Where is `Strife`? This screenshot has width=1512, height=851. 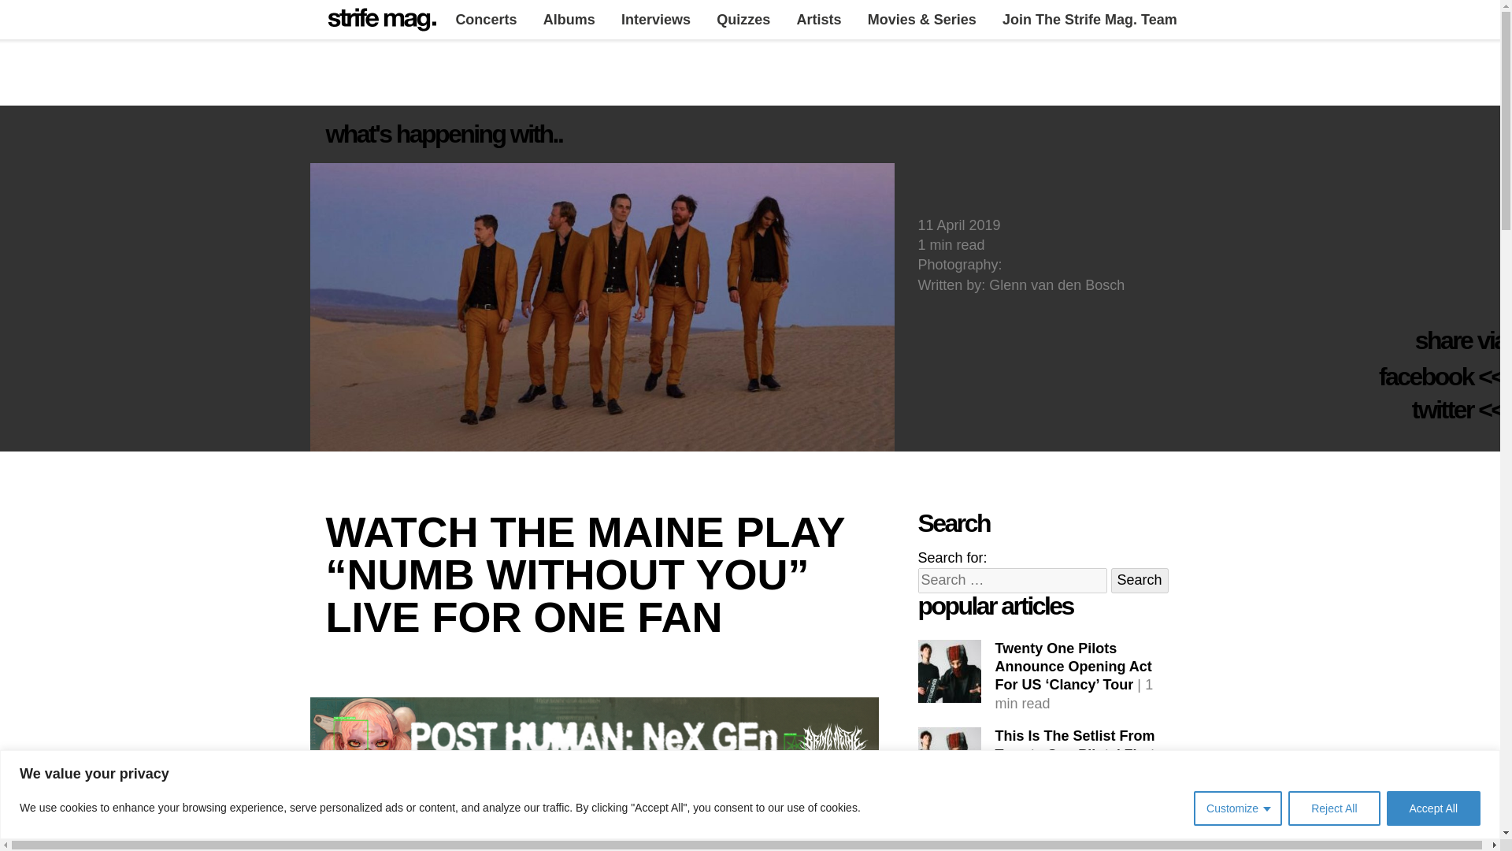
Strife is located at coordinates (382, 19).